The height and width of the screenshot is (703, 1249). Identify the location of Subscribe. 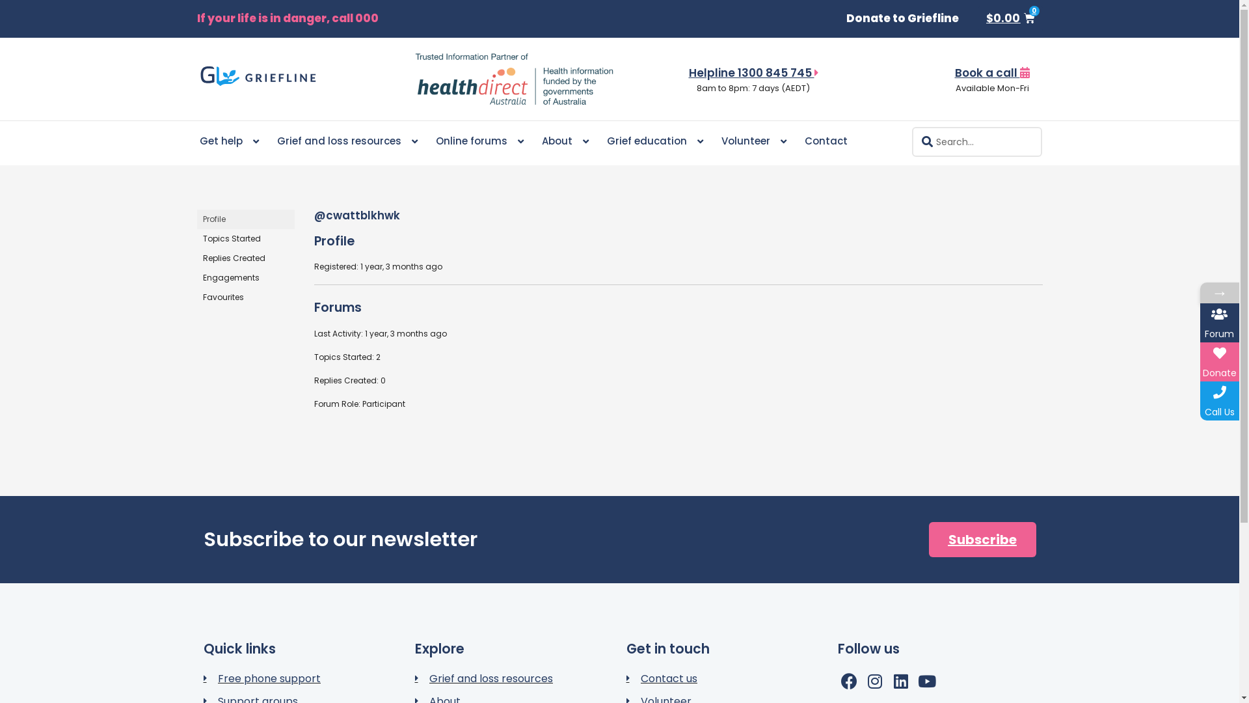
(982, 540).